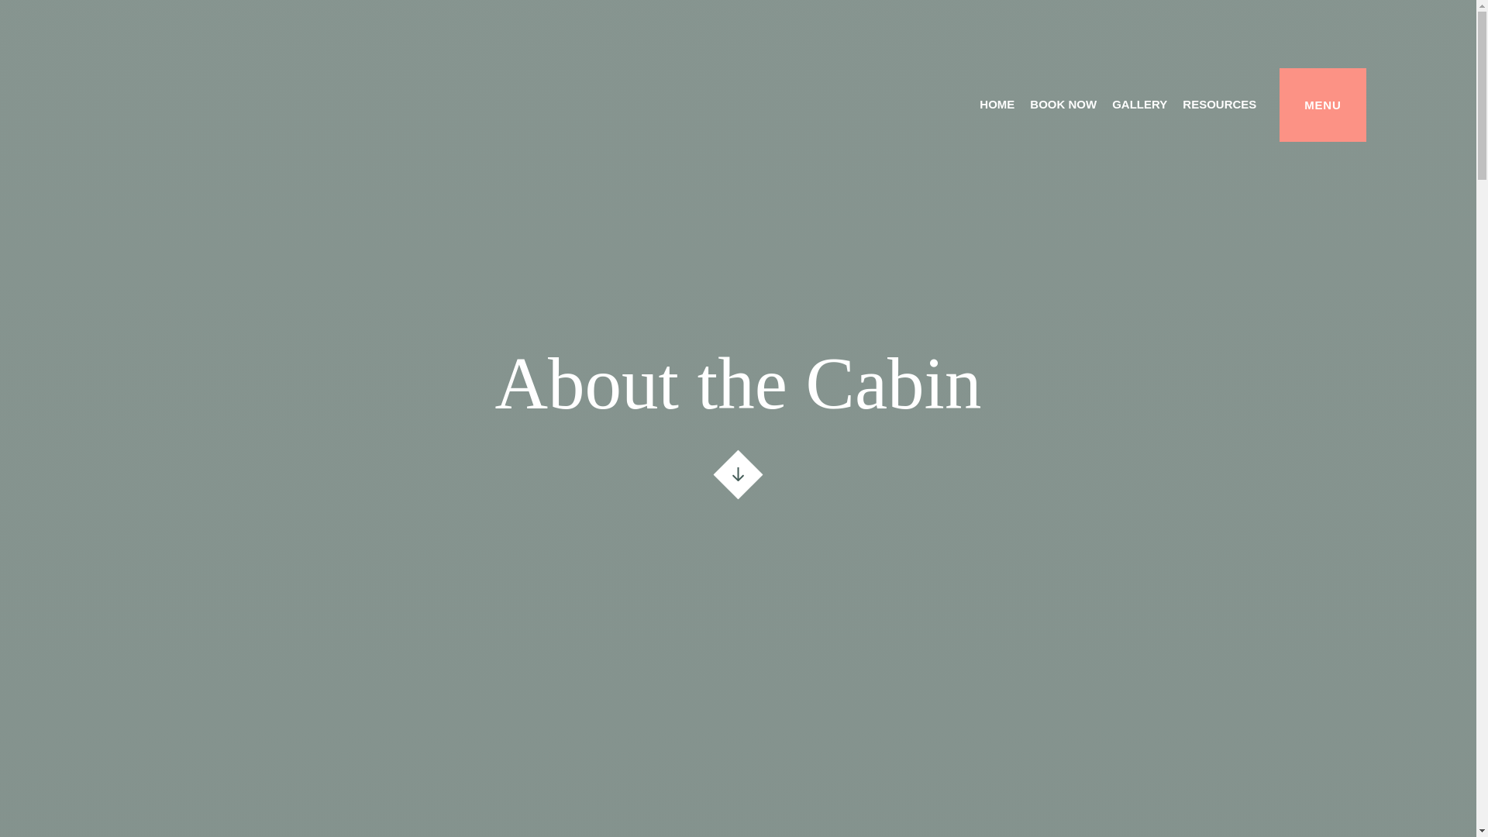 The image size is (1488, 837). What do you see at coordinates (1139, 105) in the screenshot?
I see `GALLERY` at bounding box center [1139, 105].